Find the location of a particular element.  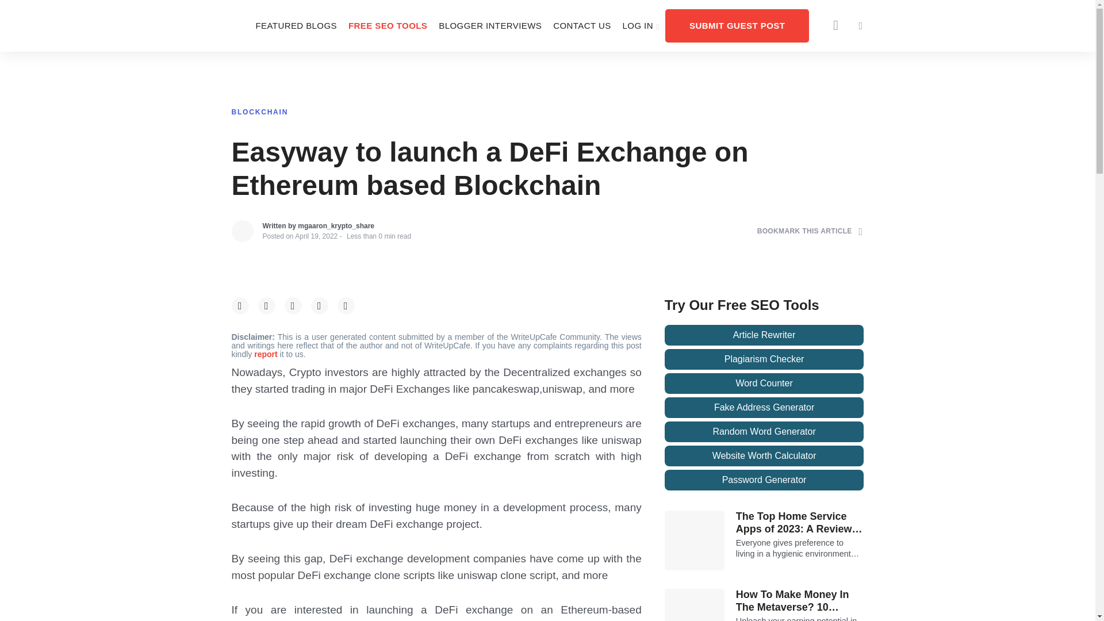

LOG IN is located at coordinates (641, 25).